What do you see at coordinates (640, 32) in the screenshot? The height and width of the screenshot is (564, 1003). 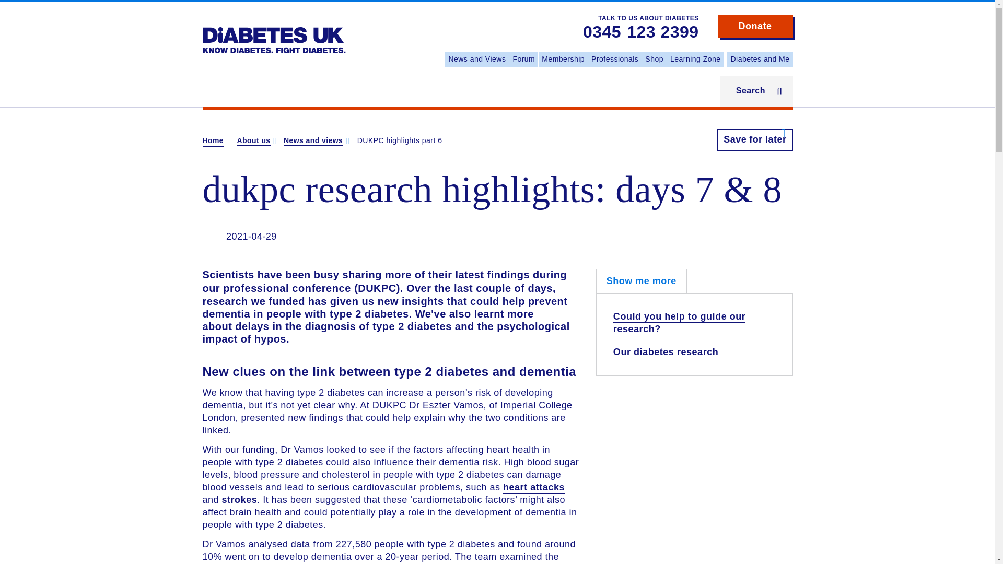 I see `0345123 2399` at bounding box center [640, 32].